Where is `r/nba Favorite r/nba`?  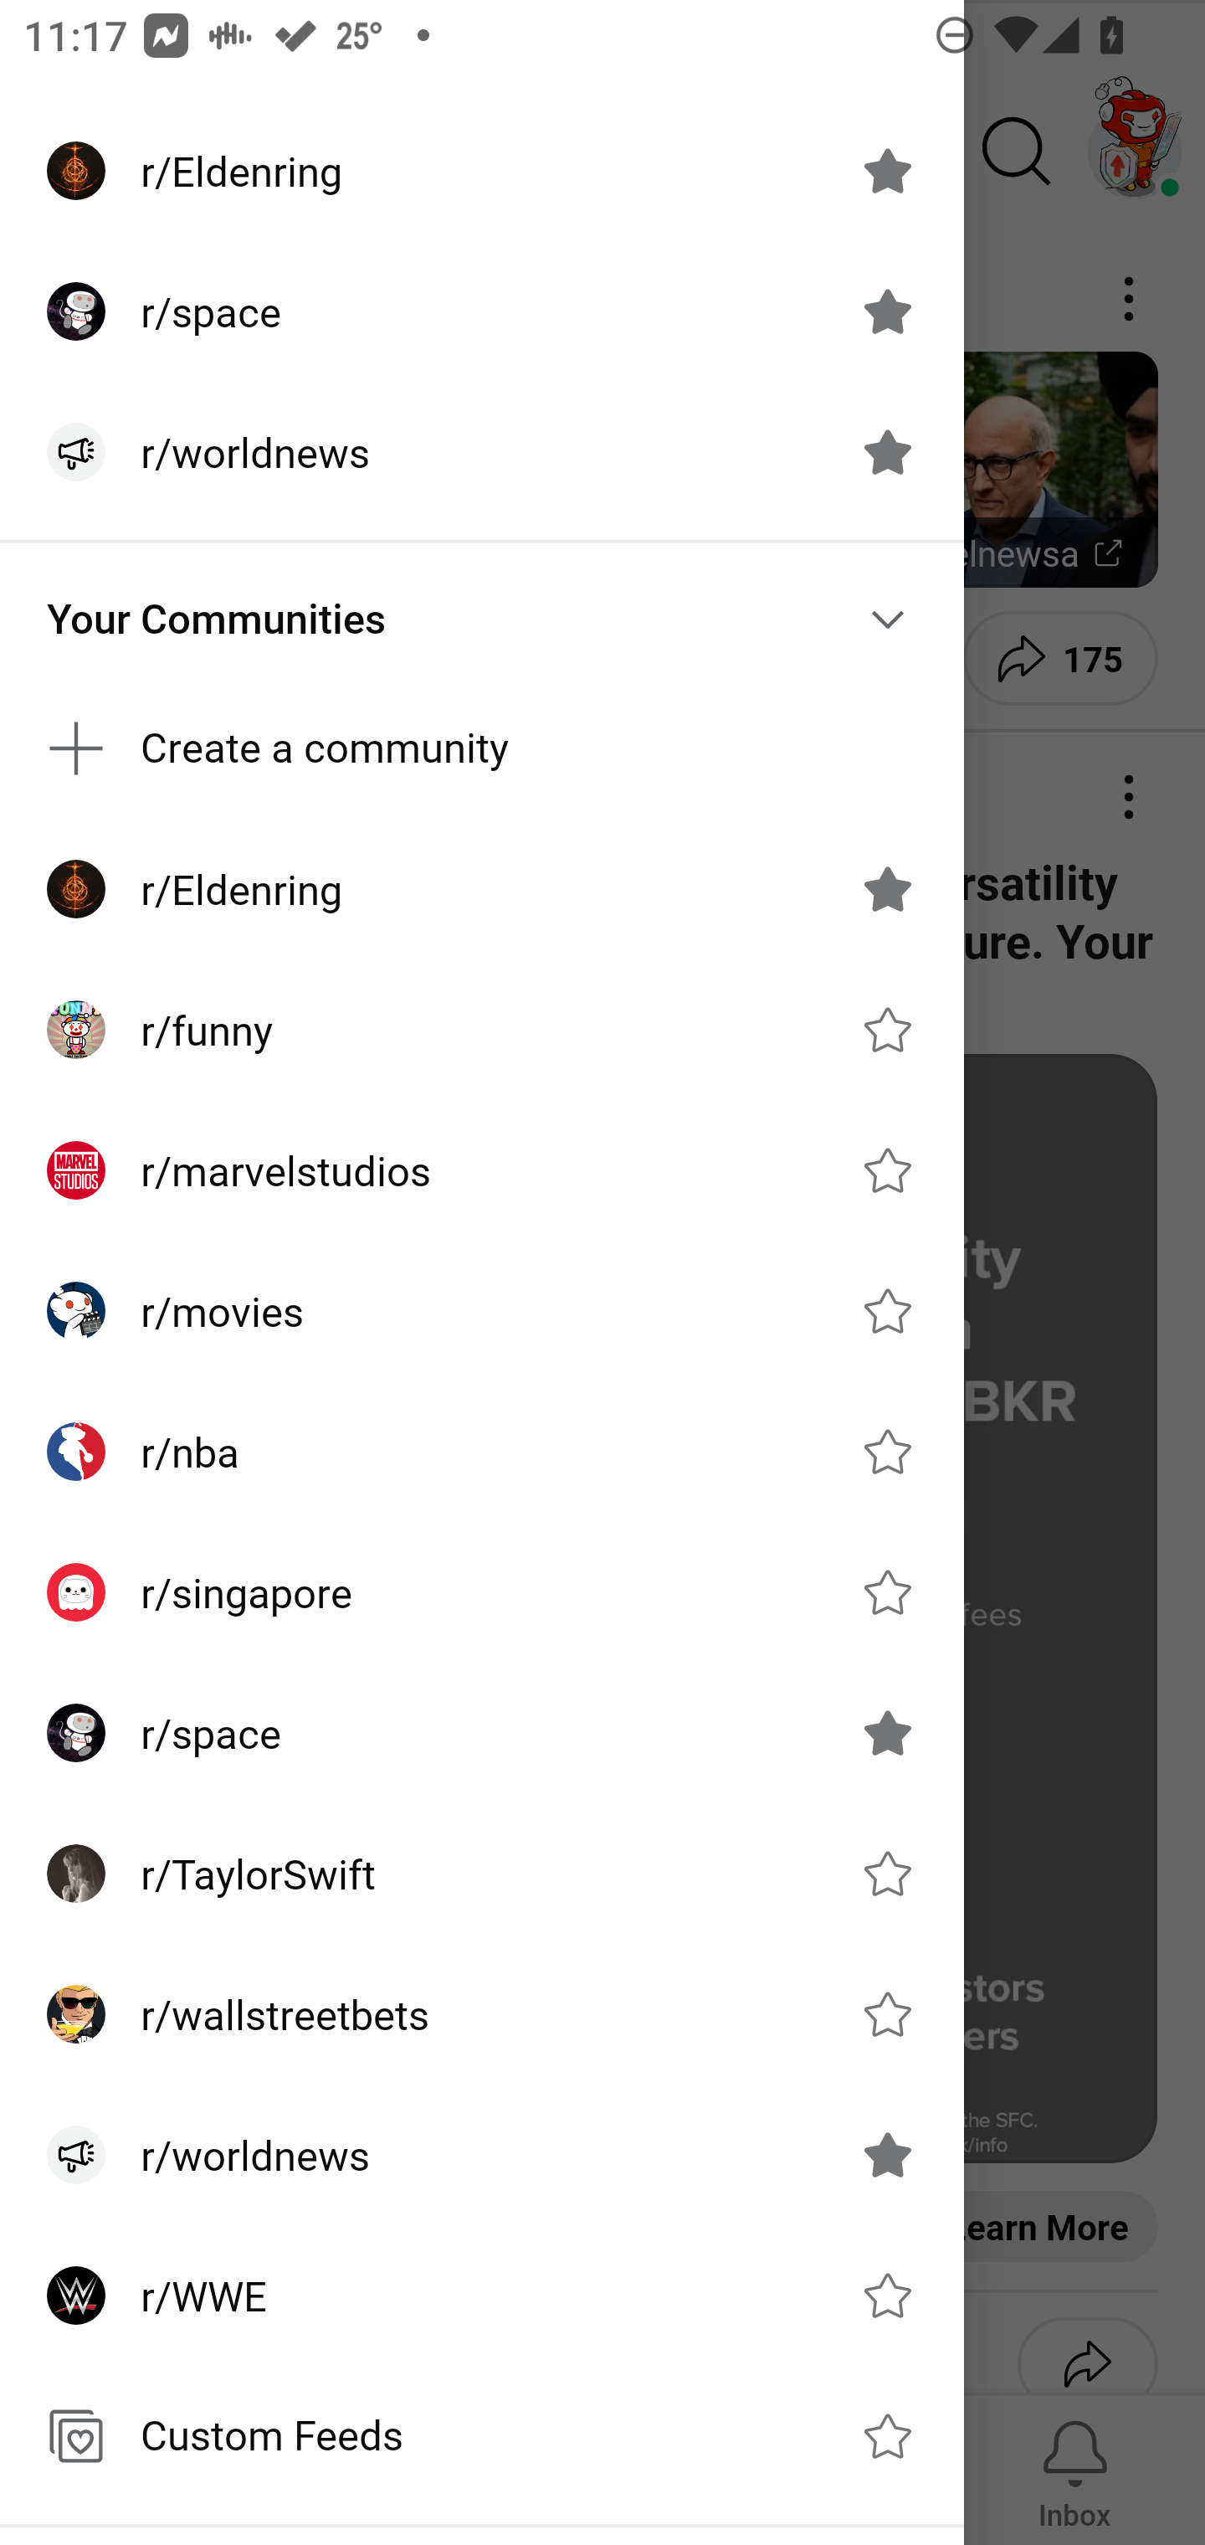 r/nba Favorite r/nba is located at coordinates (482, 1452).